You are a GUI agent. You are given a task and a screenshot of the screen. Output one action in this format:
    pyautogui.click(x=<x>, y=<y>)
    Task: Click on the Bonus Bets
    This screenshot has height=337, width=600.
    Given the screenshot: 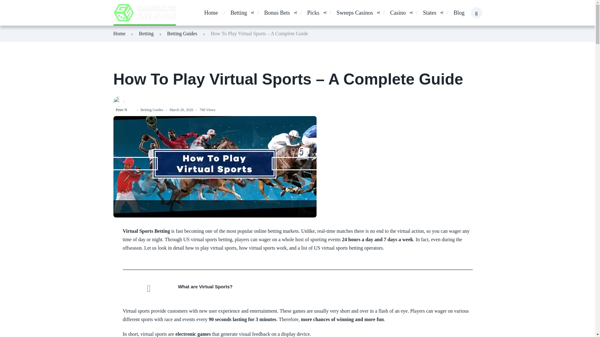 What is the action you would take?
    pyautogui.click(x=277, y=13)
    